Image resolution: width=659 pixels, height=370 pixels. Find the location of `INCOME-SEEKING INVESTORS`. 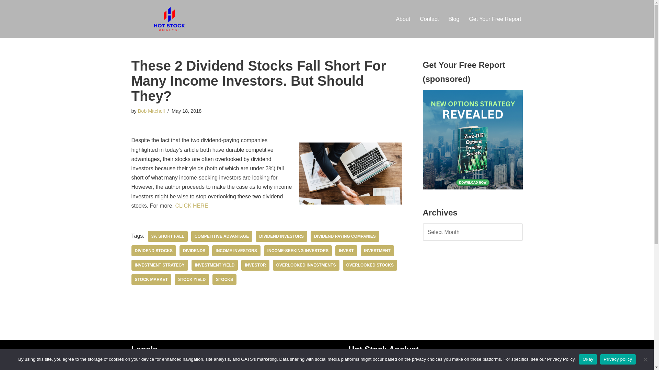

INCOME-SEEKING INVESTORS is located at coordinates (298, 251).